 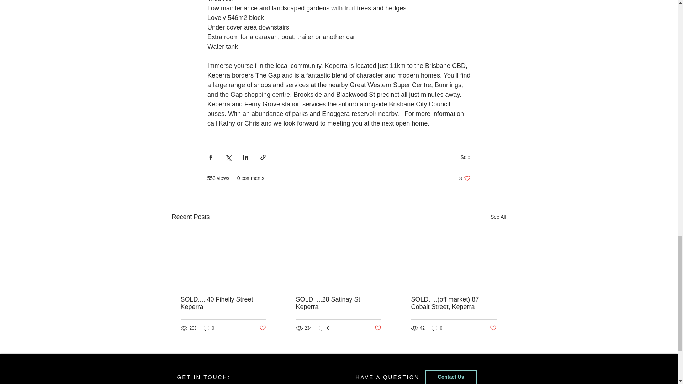 I want to click on 0, so click(x=223, y=303).